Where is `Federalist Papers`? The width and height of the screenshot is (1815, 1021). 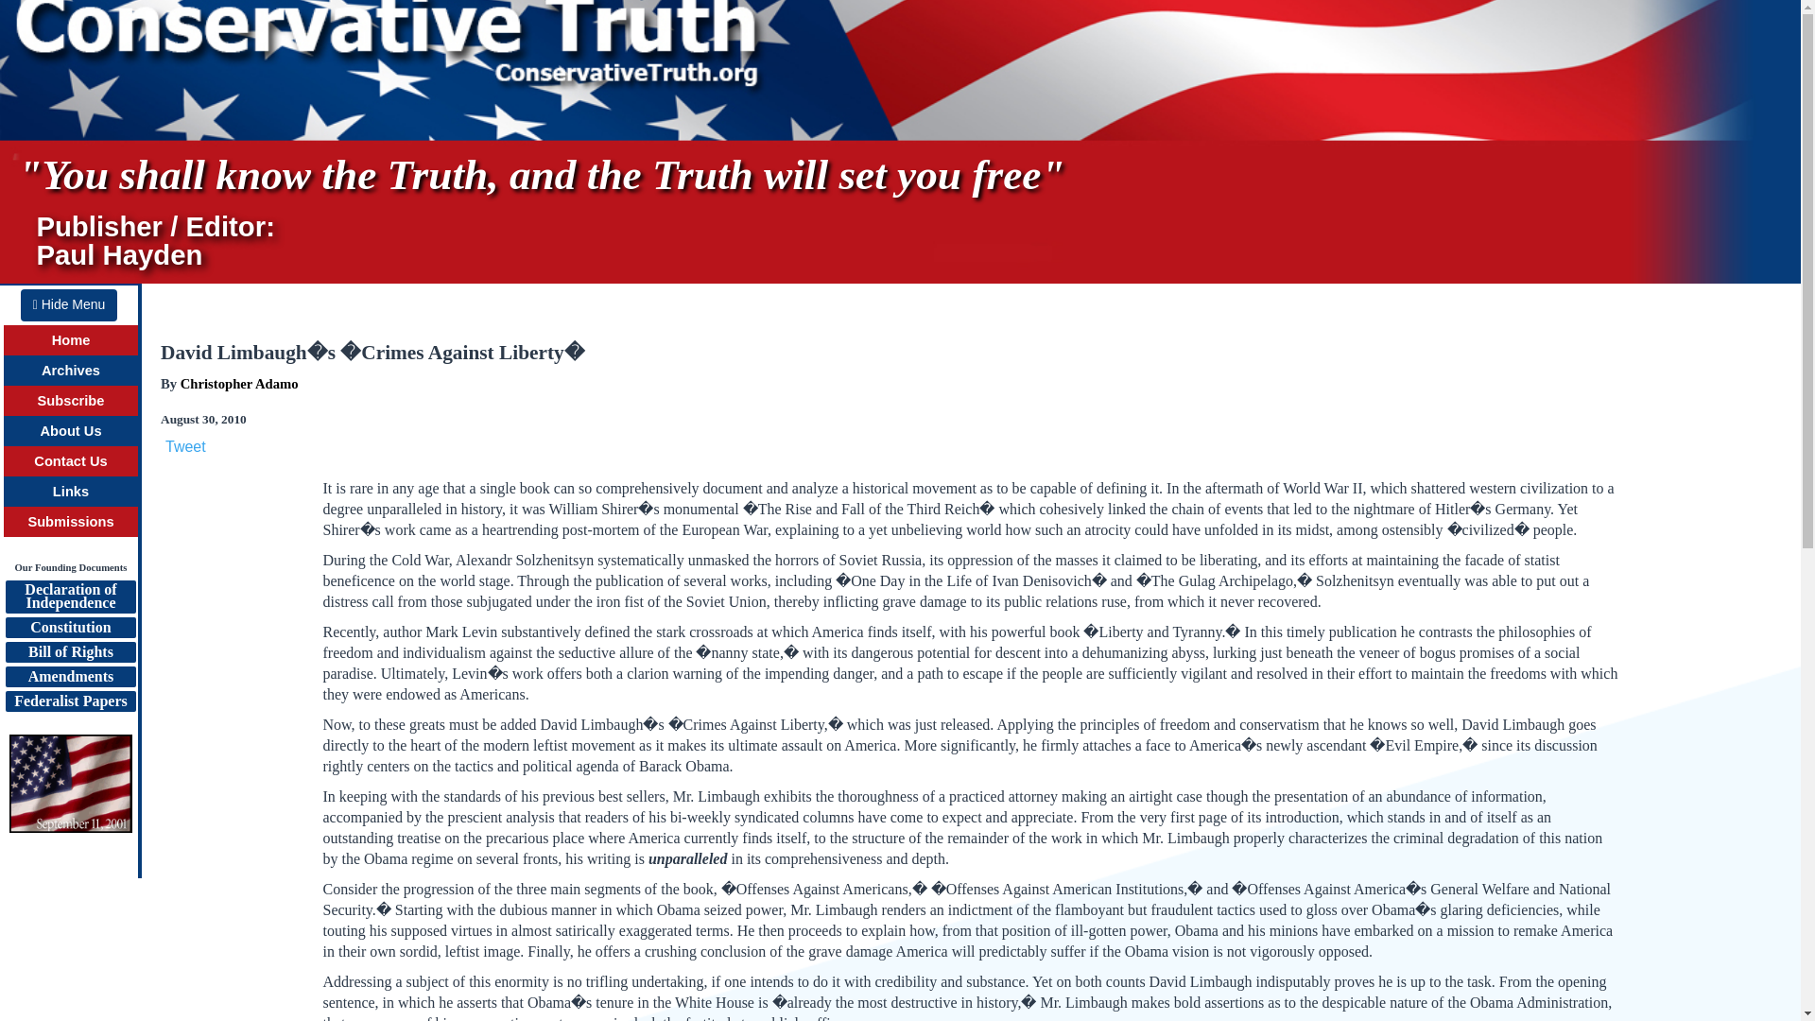 Federalist Papers is located at coordinates (70, 460).